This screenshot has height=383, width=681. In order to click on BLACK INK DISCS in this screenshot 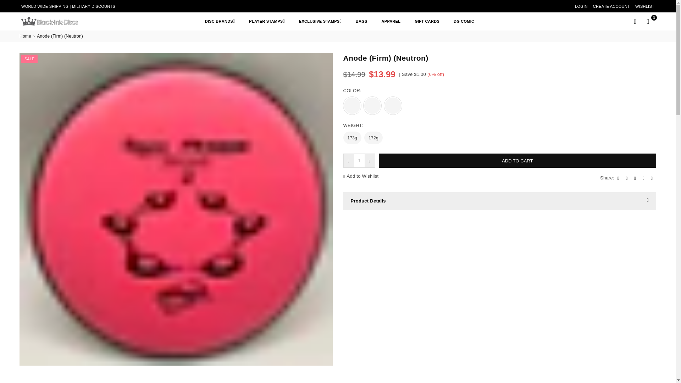, I will do `click(55, 21)`.